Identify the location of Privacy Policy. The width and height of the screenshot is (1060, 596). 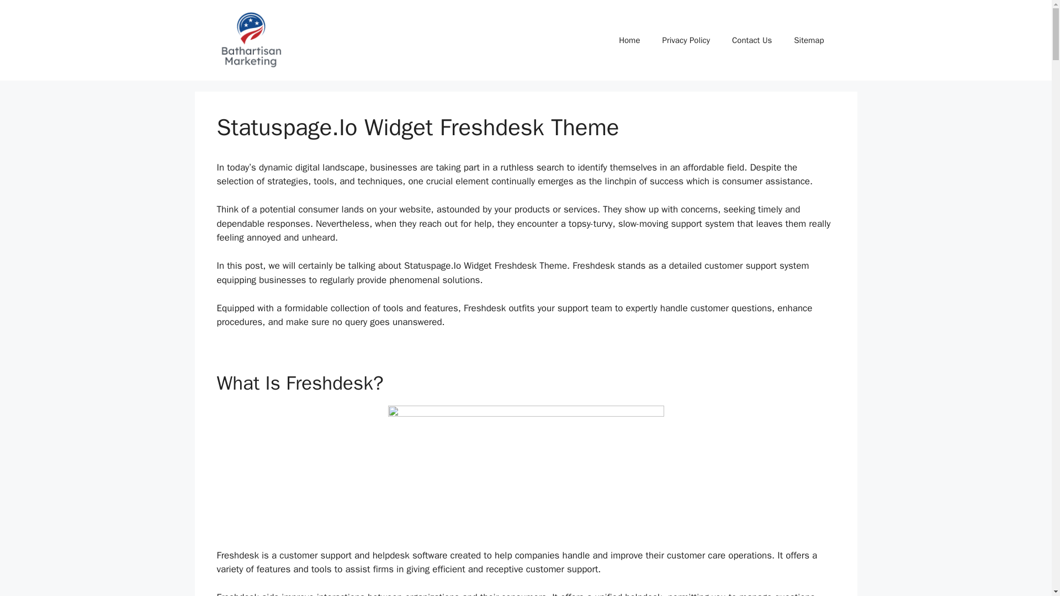
(686, 40).